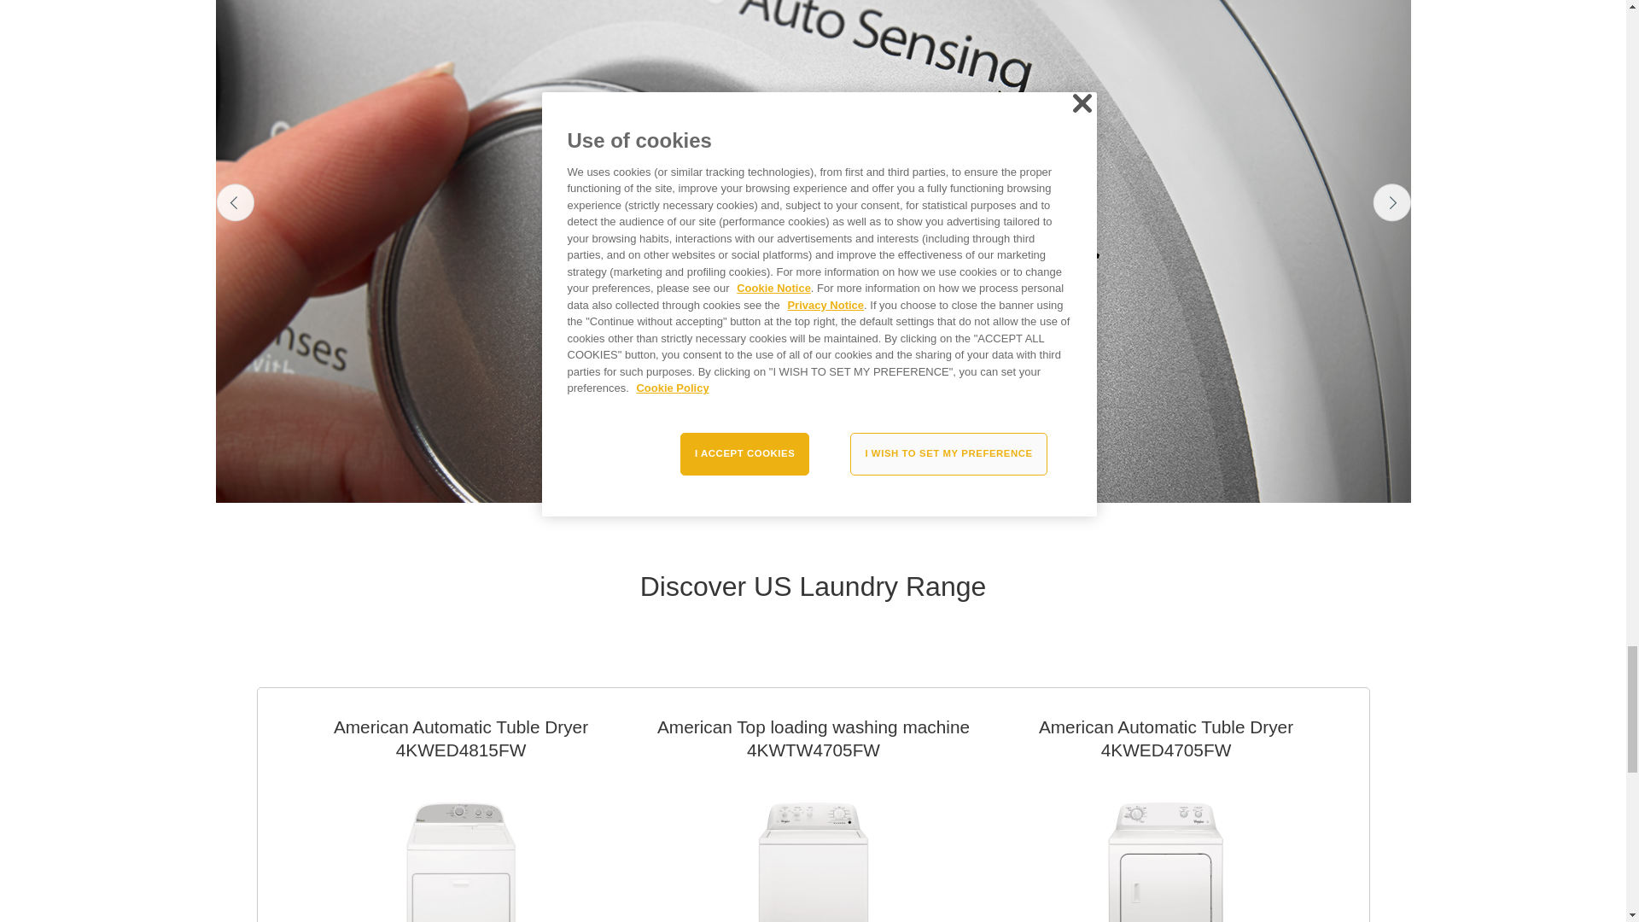  Describe the element at coordinates (806, 481) in the screenshot. I see `2` at that location.